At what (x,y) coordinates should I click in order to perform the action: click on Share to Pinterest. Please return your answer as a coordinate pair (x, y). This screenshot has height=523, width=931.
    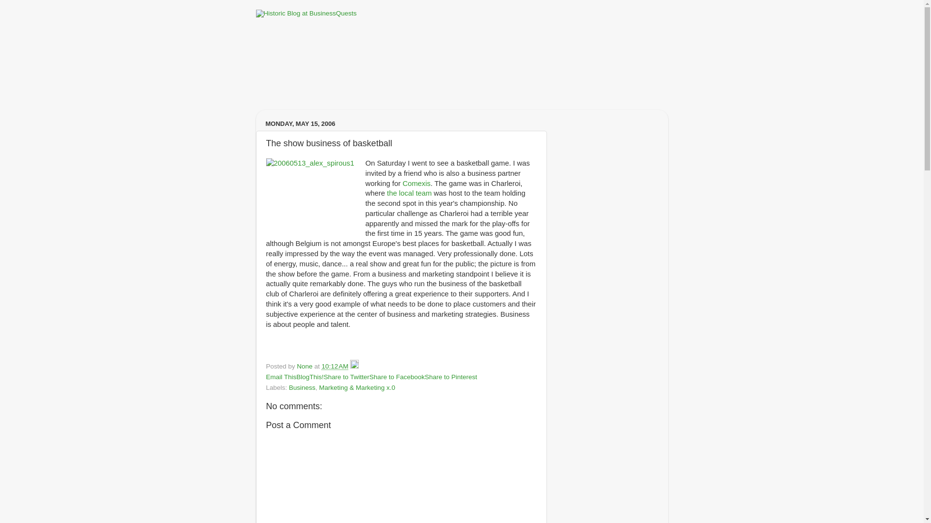
    Looking at the image, I should click on (450, 377).